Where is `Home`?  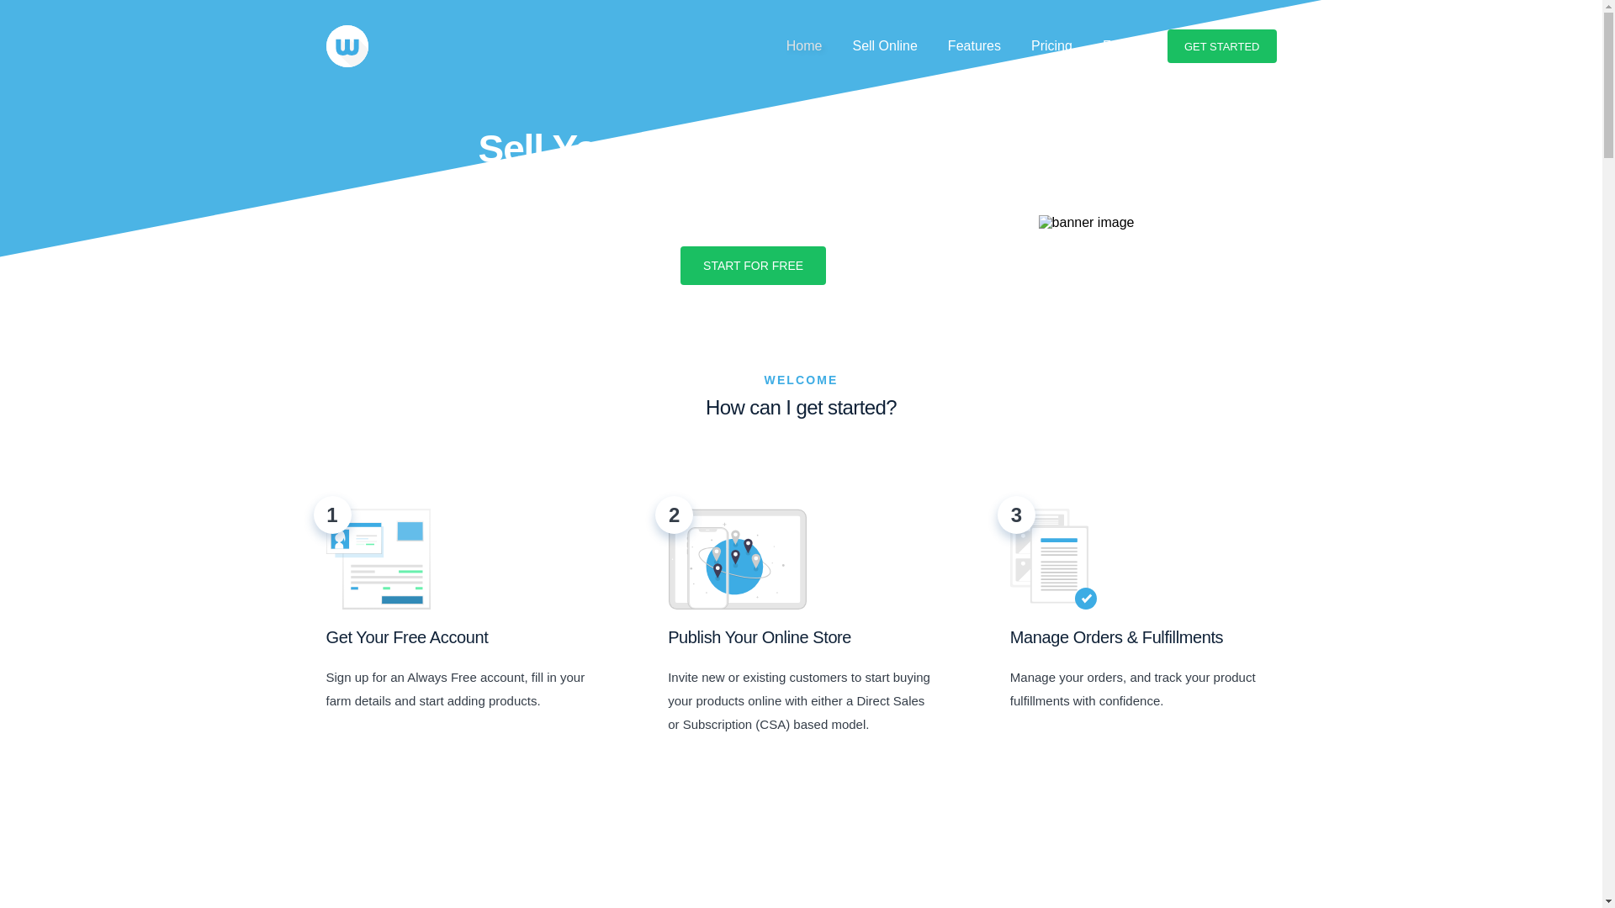
Home is located at coordinates (804, 45).